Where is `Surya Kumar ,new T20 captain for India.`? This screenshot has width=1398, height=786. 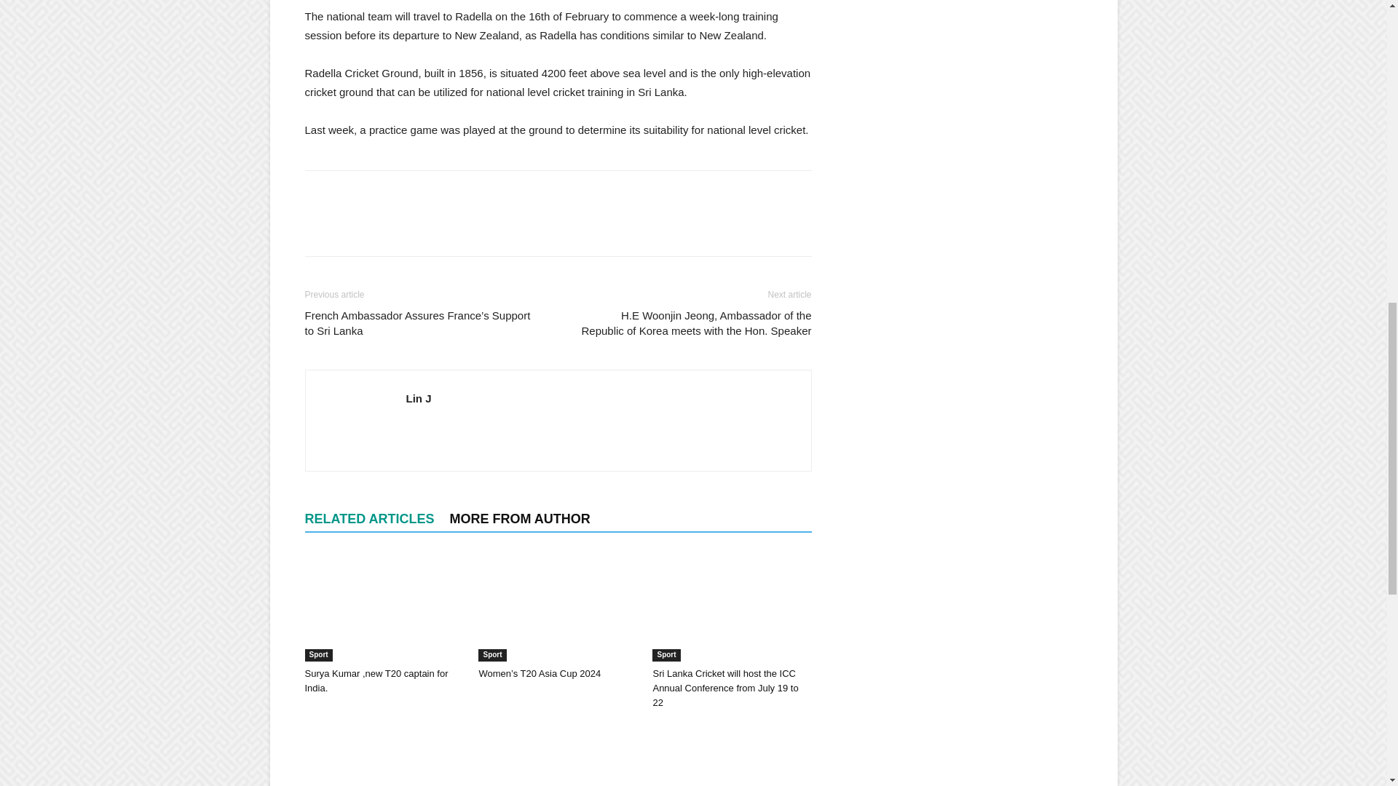
Surya Kumar ,new T20 captain for India. is located at coordinates (376, 680).